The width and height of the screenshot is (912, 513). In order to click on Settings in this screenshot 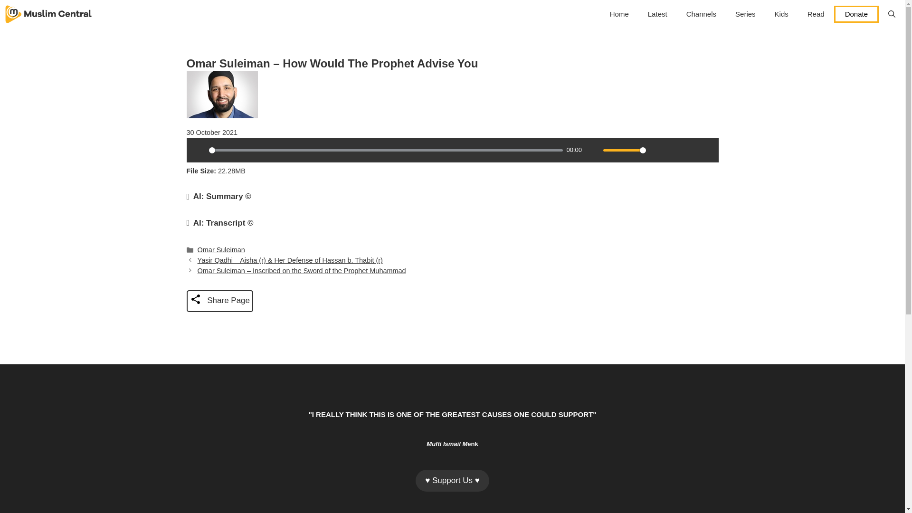, I will do `click(657, 150)`.